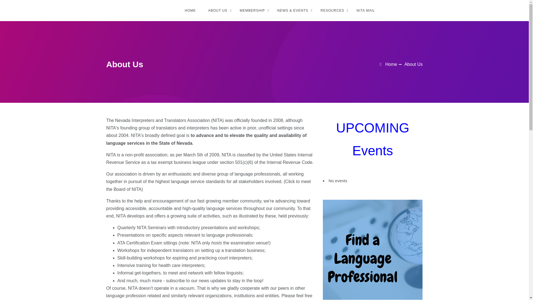 Image resolution: width=533 pixels, height=300 pixels. Describe the element at coordinates (190, 11) in the screenshot. I see `HOME` at that location.